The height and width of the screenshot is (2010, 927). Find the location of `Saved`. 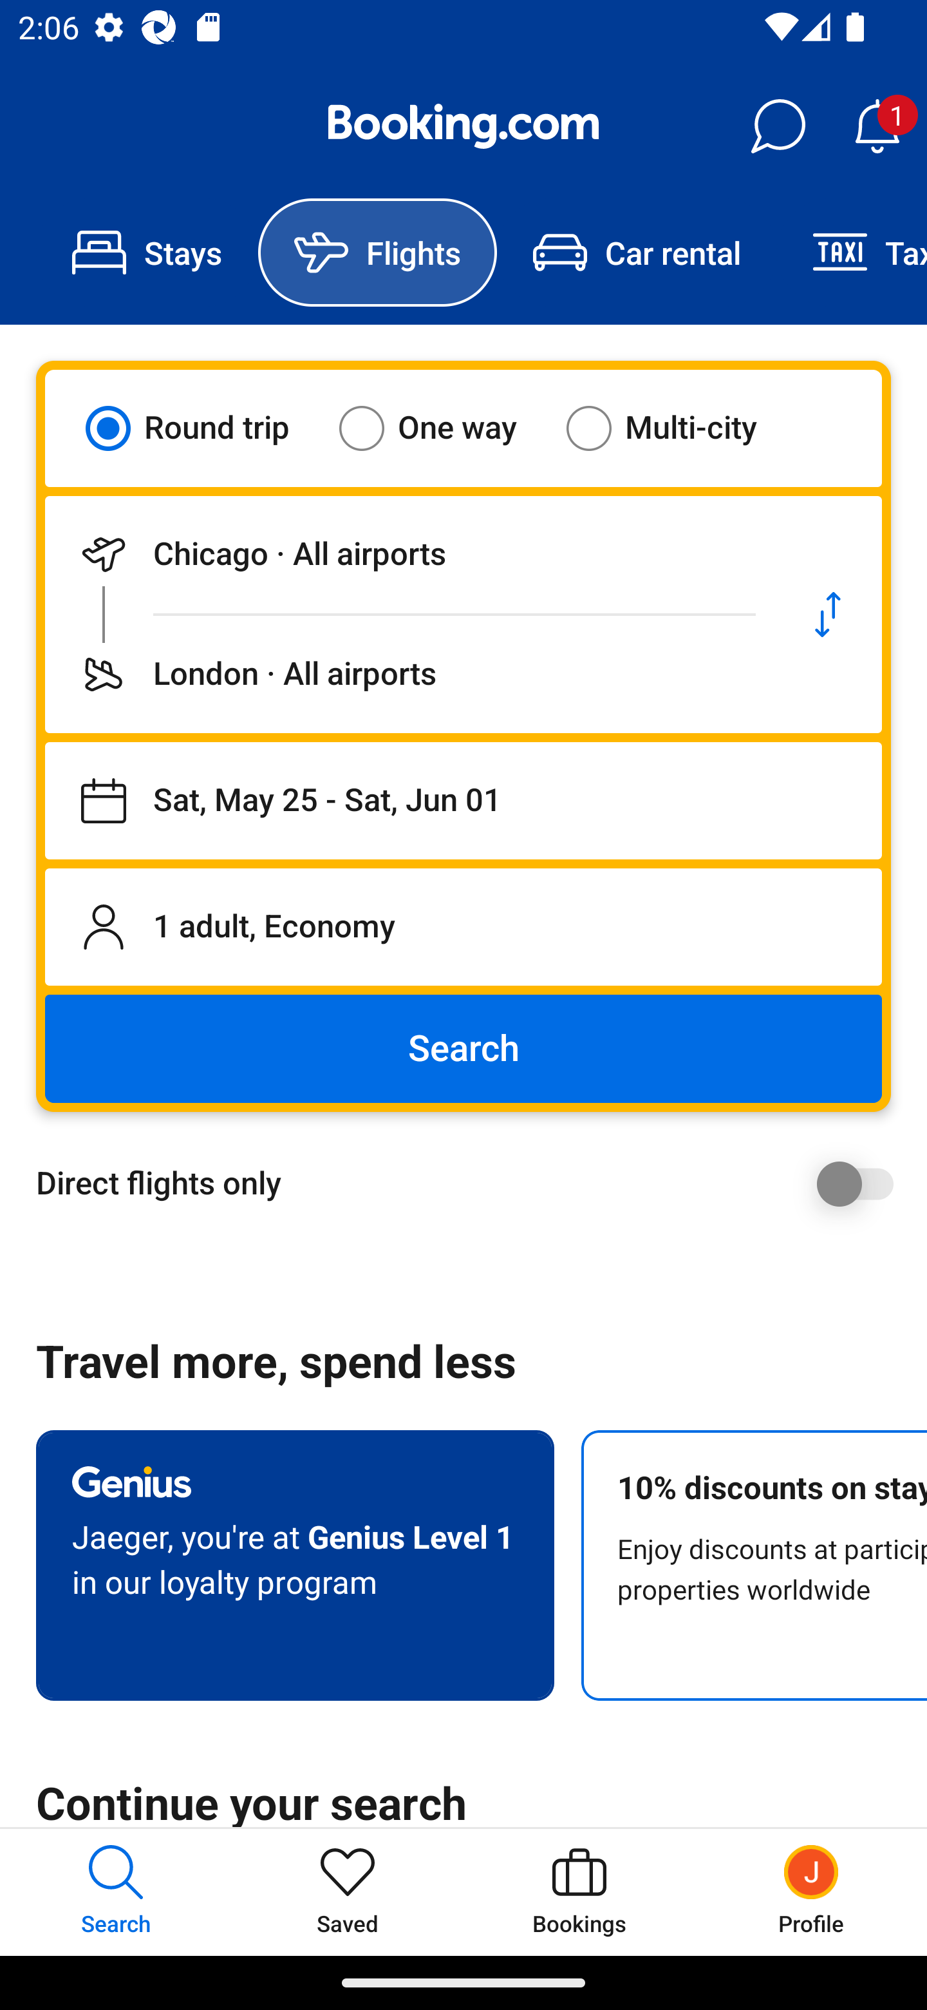

Saved is located at coordinates (348, 1891).